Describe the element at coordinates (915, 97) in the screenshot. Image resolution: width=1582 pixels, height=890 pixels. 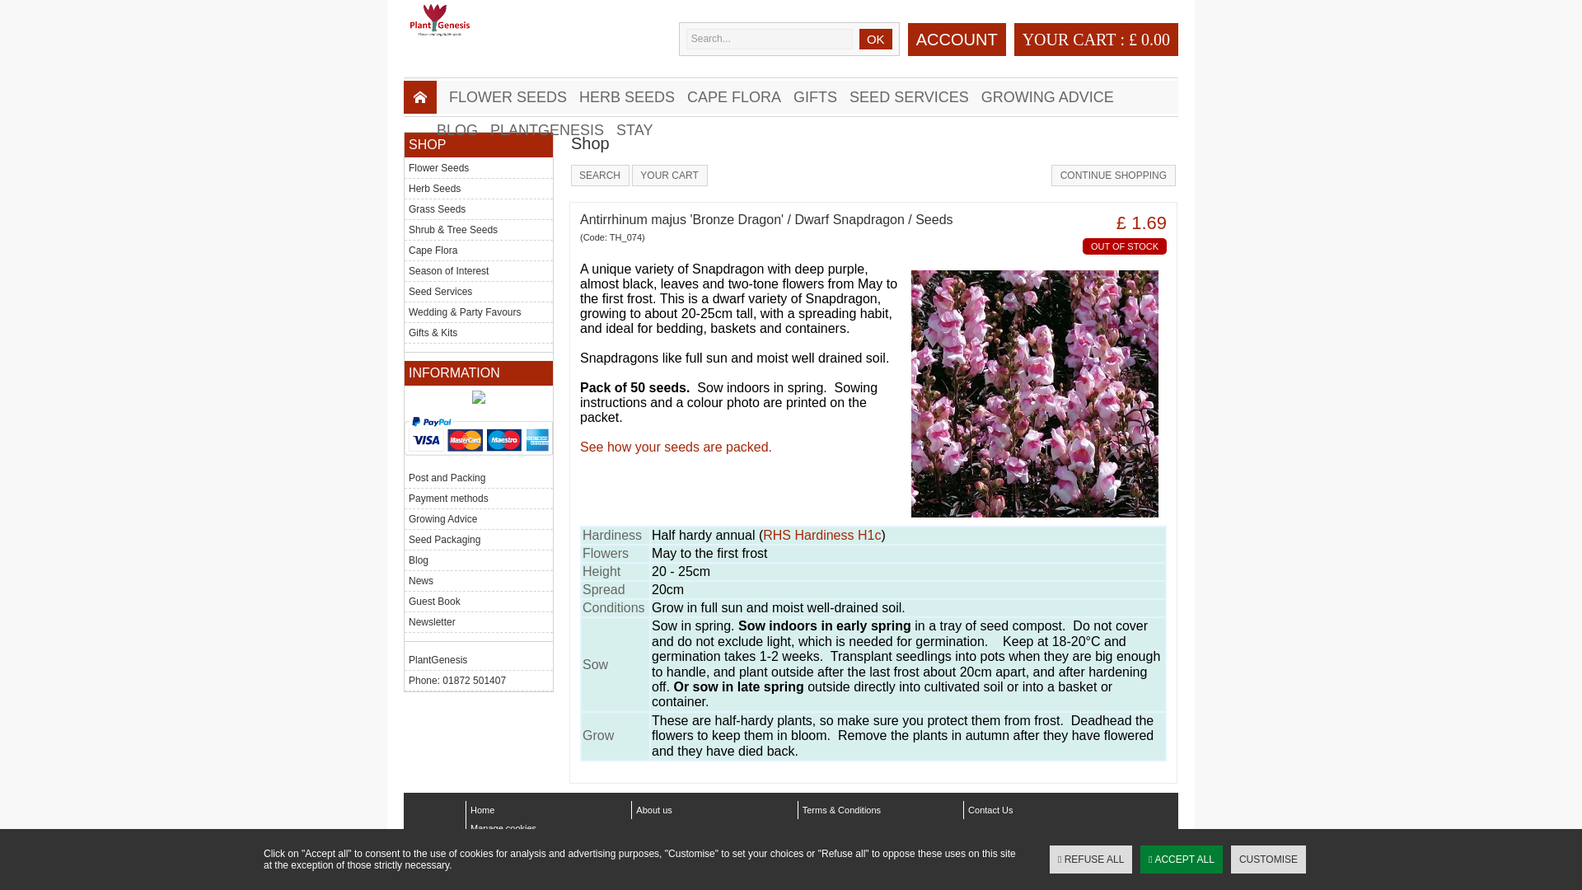
I see `SEED SERVICES` at that location.